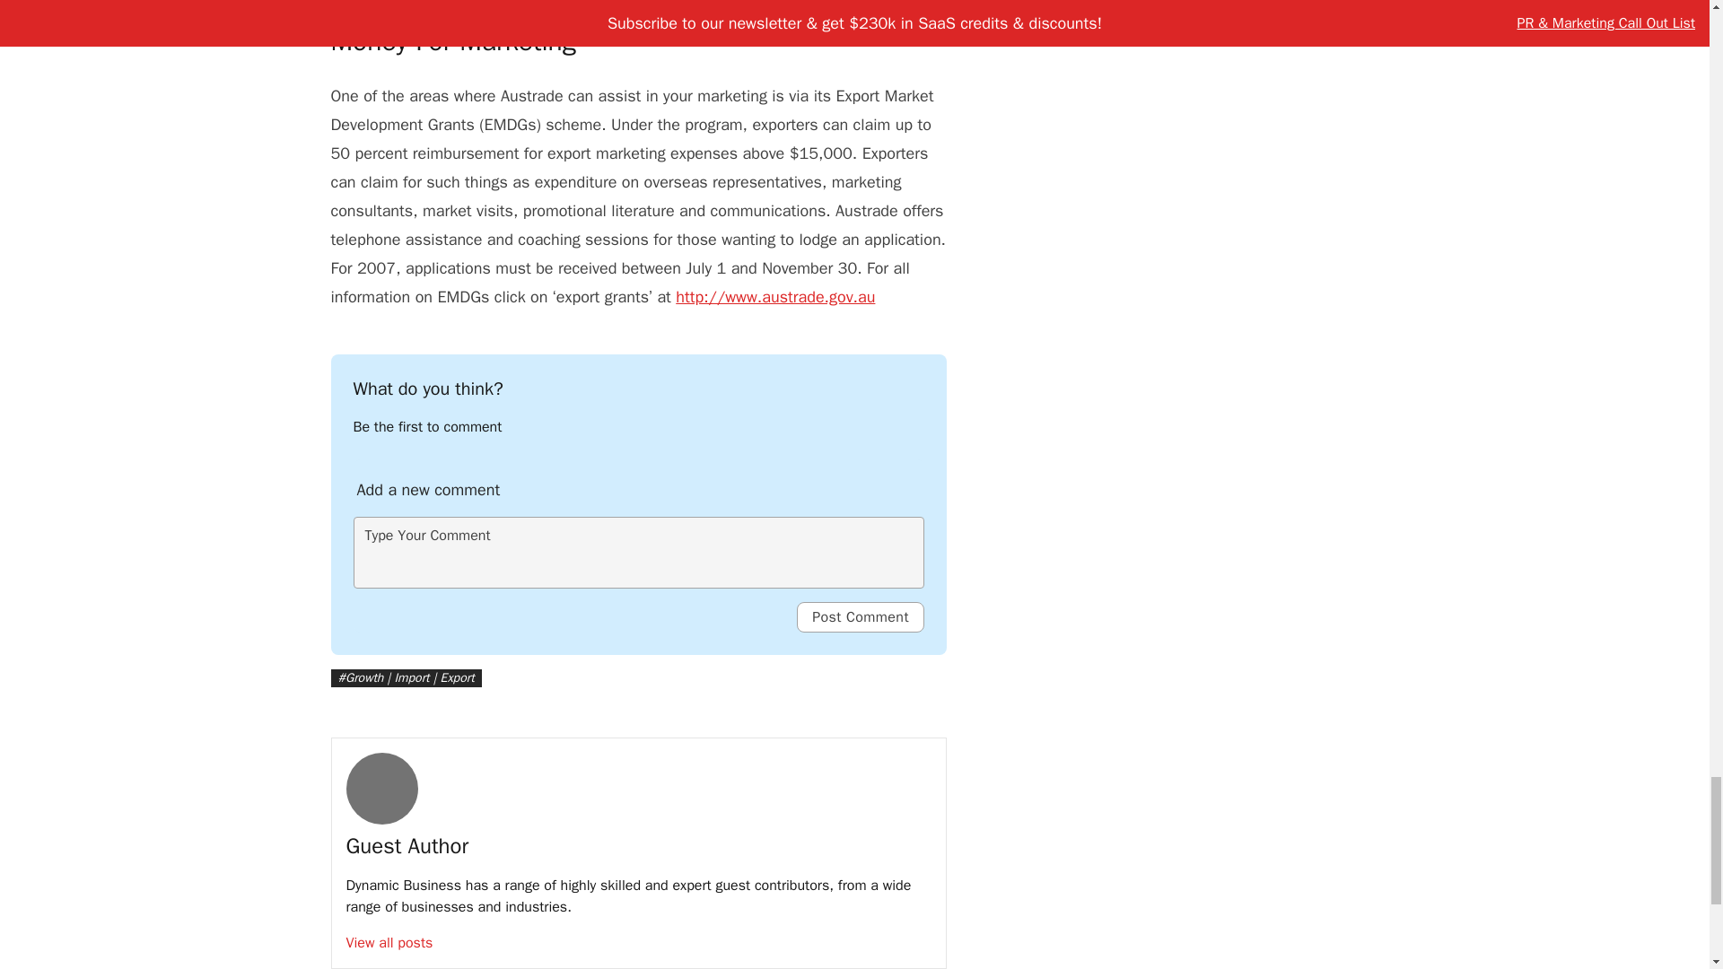 This screenshot has width=1723, height=969. Describe the element at coordinates (389, 942) in the screenshot. I see `View all posts` at that location.